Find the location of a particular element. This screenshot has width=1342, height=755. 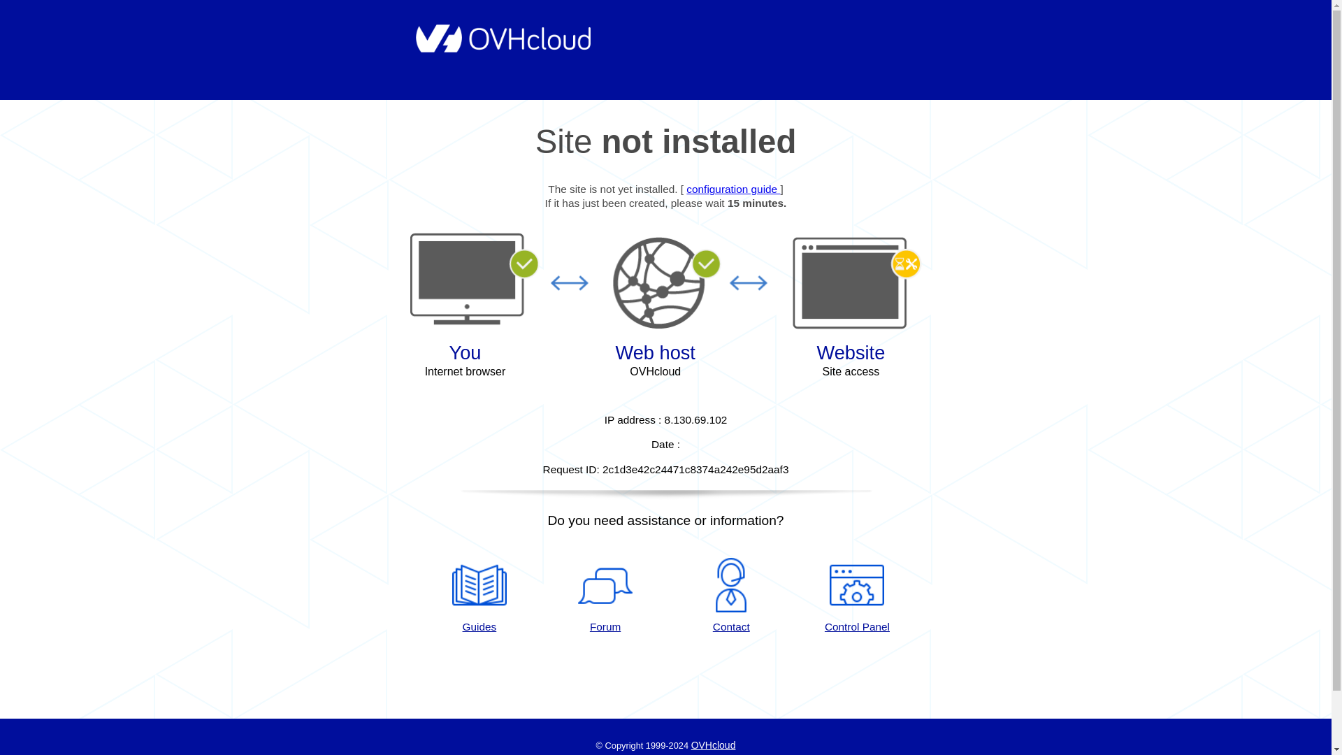

Guides is located at coordinates (479, 596).